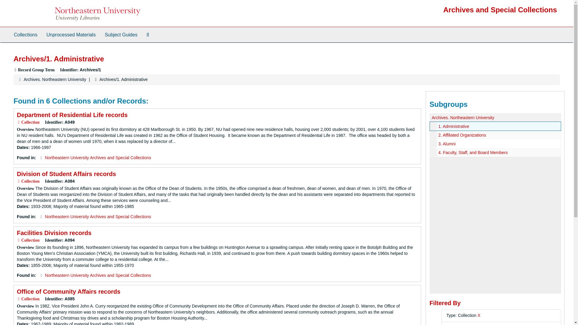  Describe the element at coordinates (66, 174) in the screenshot. I see `Division of Student Affairs records` at that location.